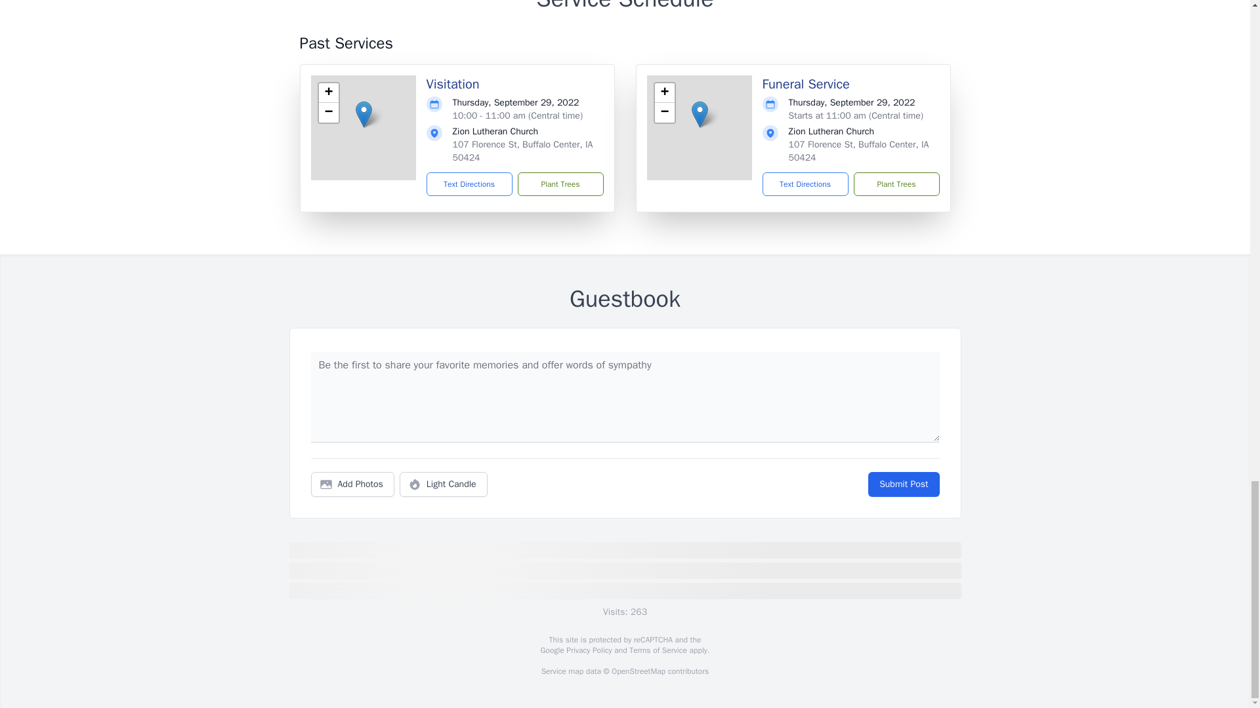 This screenshot has width=1260, height=708. I want to click on 107 Florence St, Buffalo Center, IA 50424, so click(858, 151).